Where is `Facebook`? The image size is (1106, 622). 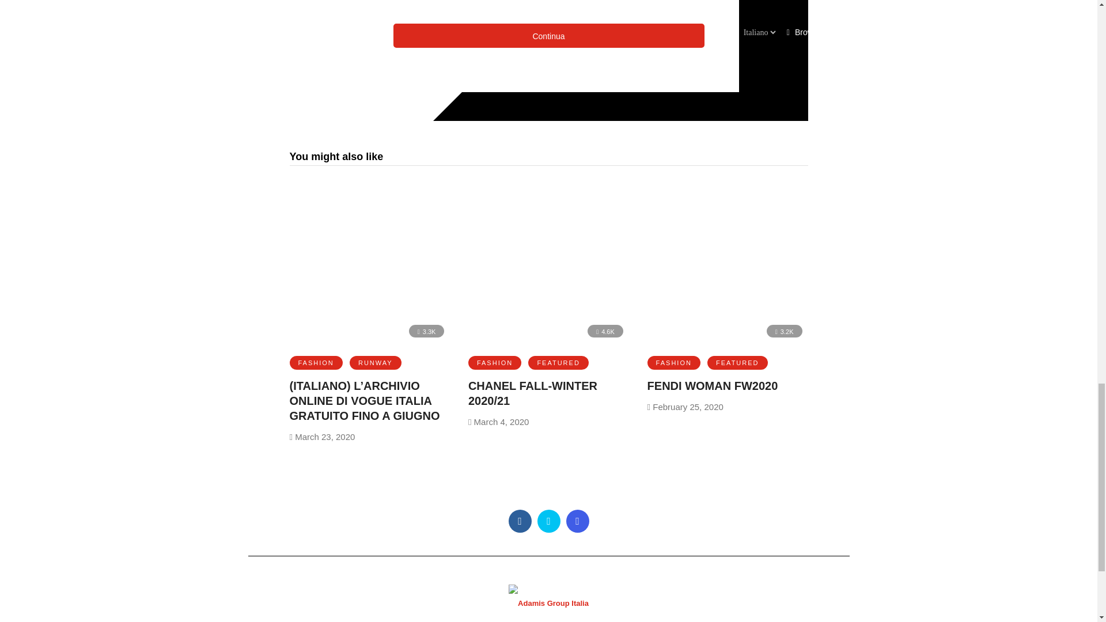 Facebook is located at coordinates (519, 521).